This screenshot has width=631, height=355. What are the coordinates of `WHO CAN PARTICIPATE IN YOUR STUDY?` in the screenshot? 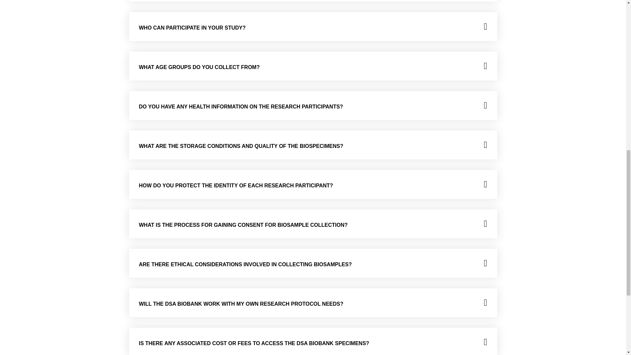 It's located at (192, 28).